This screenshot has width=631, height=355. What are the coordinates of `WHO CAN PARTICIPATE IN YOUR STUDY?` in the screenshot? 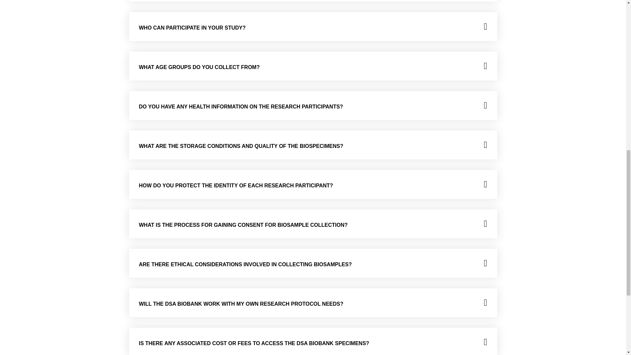 It's located at (192, 28).